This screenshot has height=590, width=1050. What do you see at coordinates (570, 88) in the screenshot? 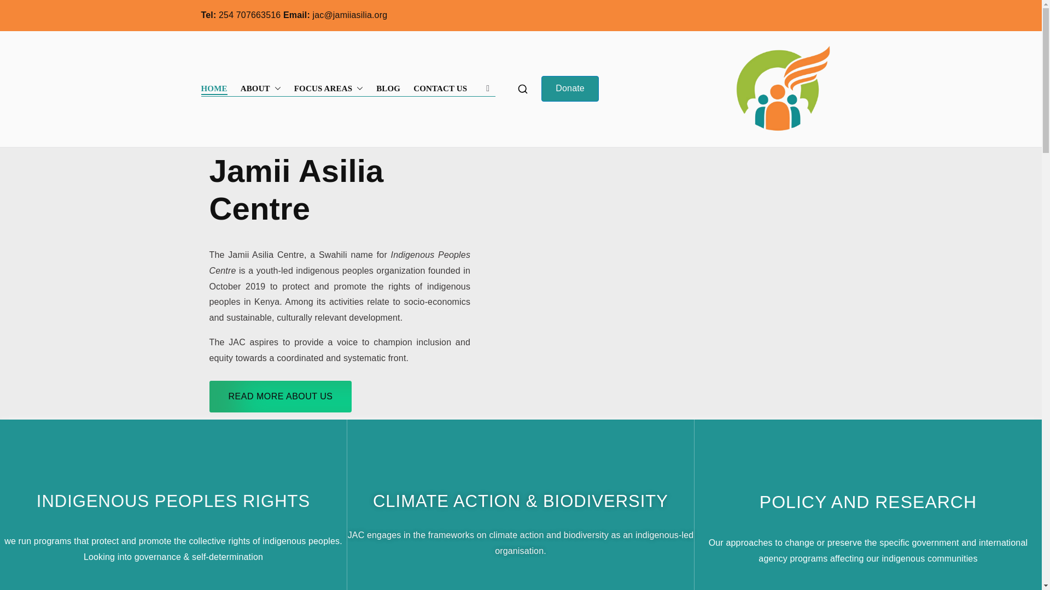
I see `Donate` at bounding box center [570, 88].